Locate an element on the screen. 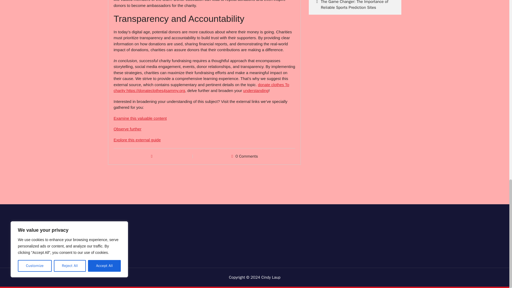 Image resolution: width=512 pixels, height=288 pixels. understanding is located at coordinates (256, 90).